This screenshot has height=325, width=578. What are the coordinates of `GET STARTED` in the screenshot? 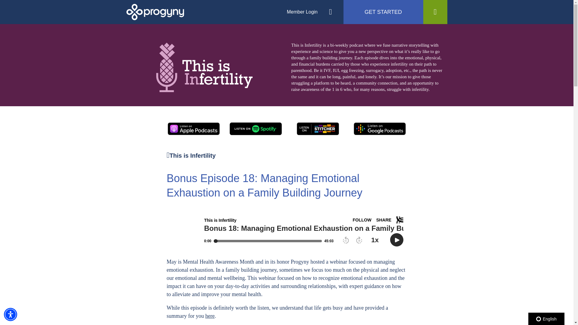 It's located at (383, 12).